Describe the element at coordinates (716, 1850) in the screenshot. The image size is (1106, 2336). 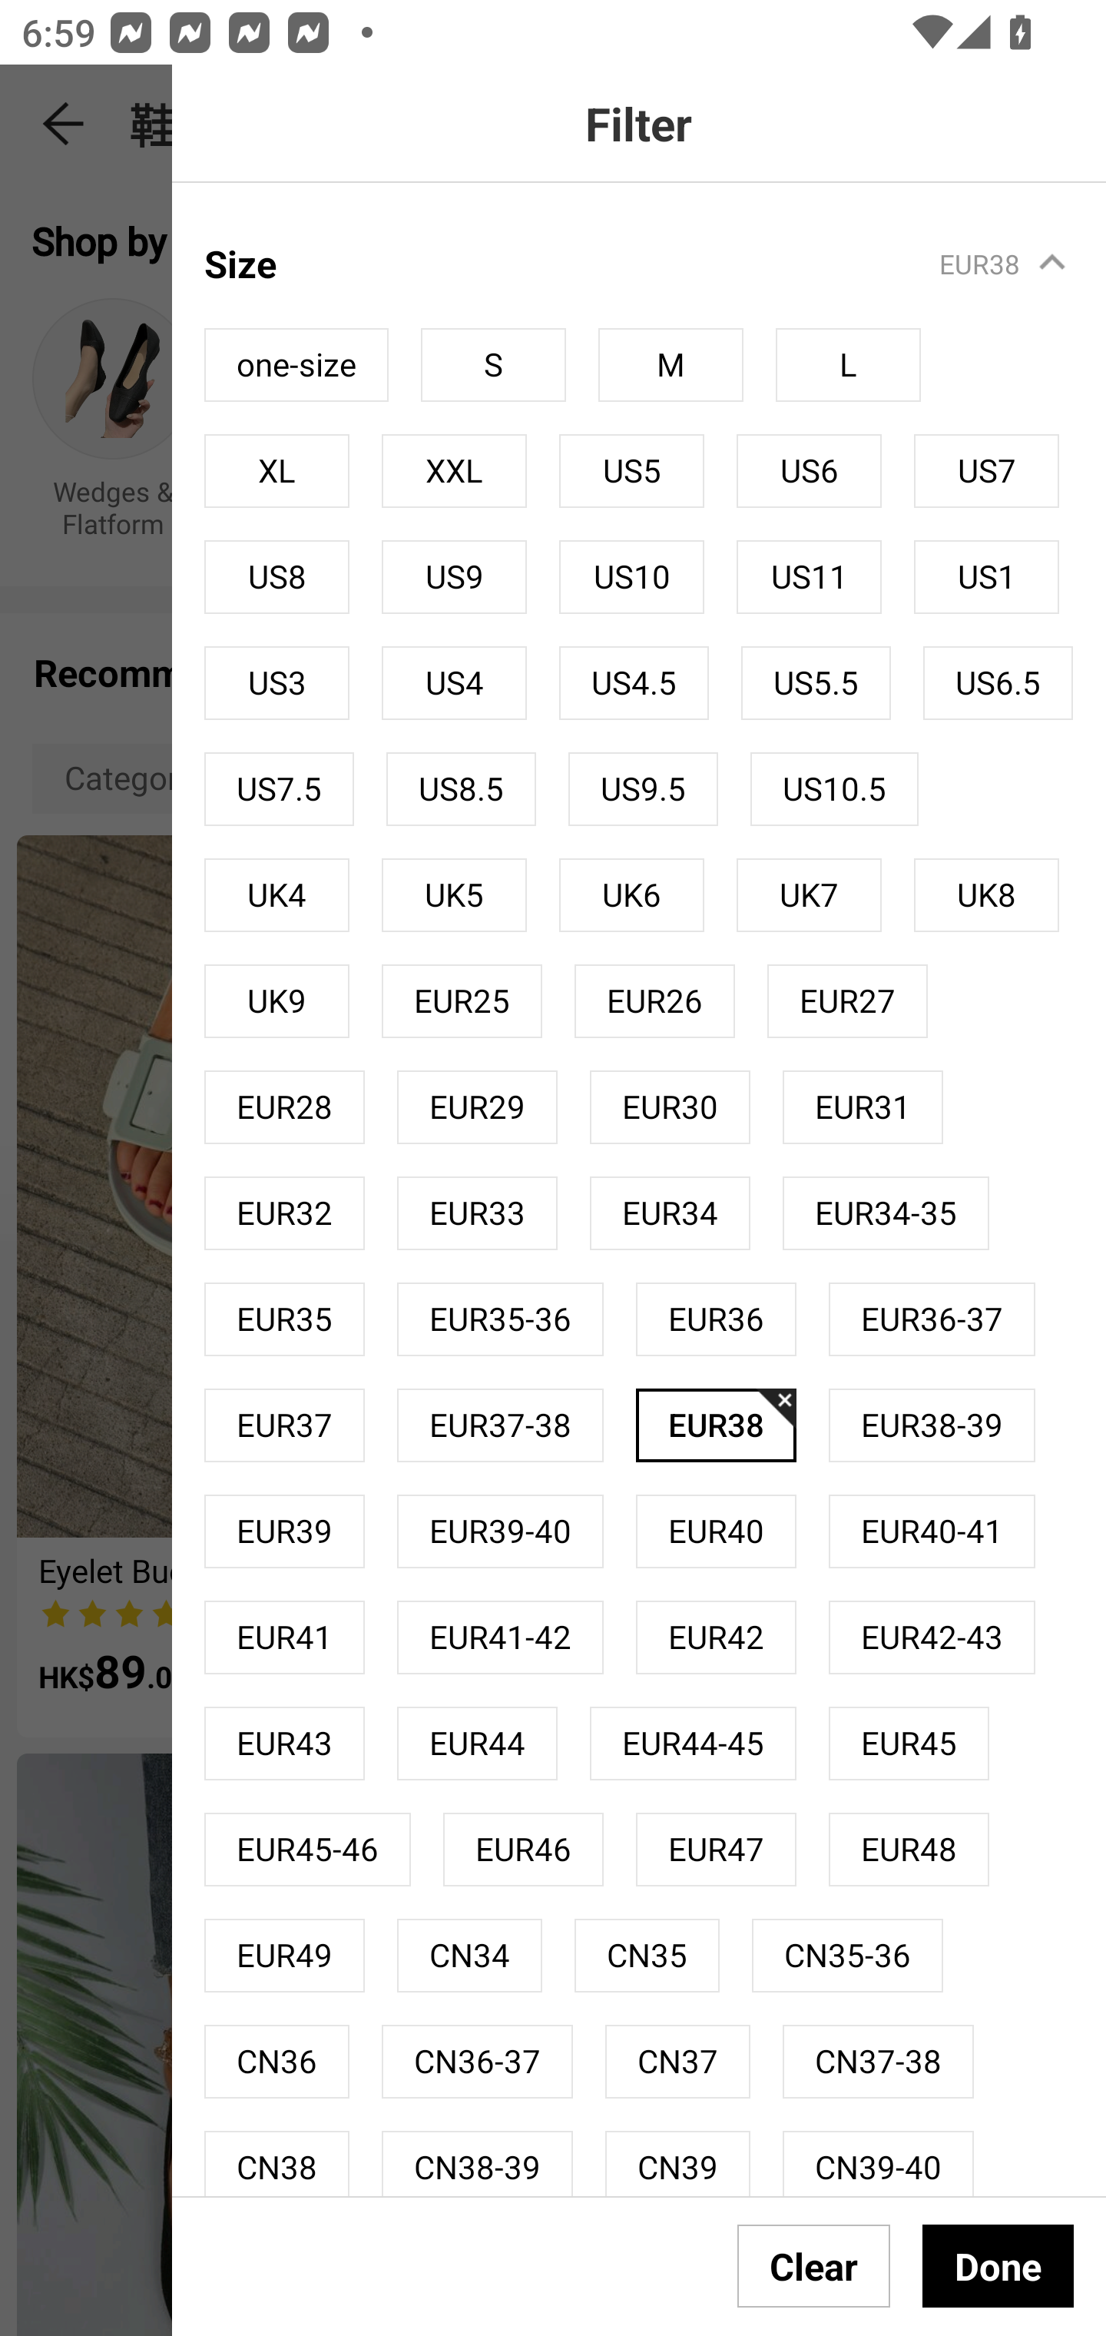
I see `EUR47` at that location.